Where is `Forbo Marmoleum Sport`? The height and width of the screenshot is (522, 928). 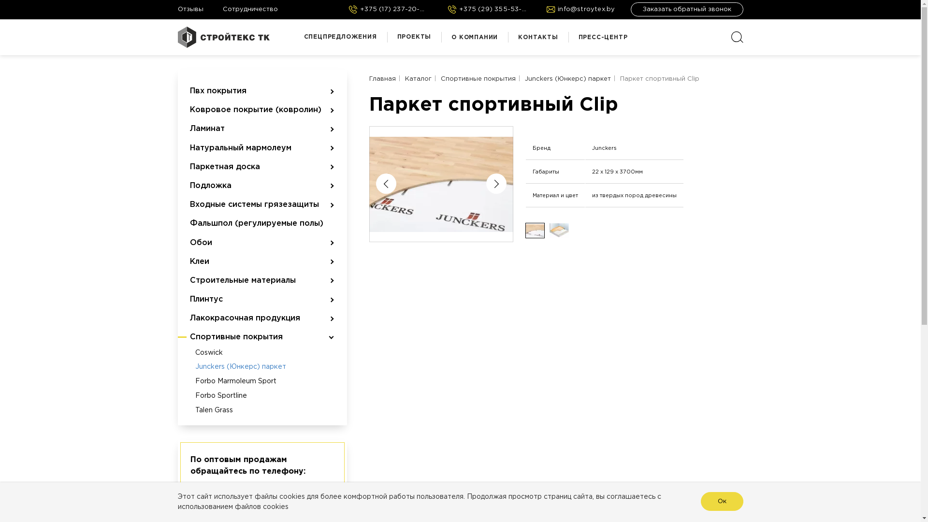
Forbo Marmoleum Sport is located at coordinates (263, 382).